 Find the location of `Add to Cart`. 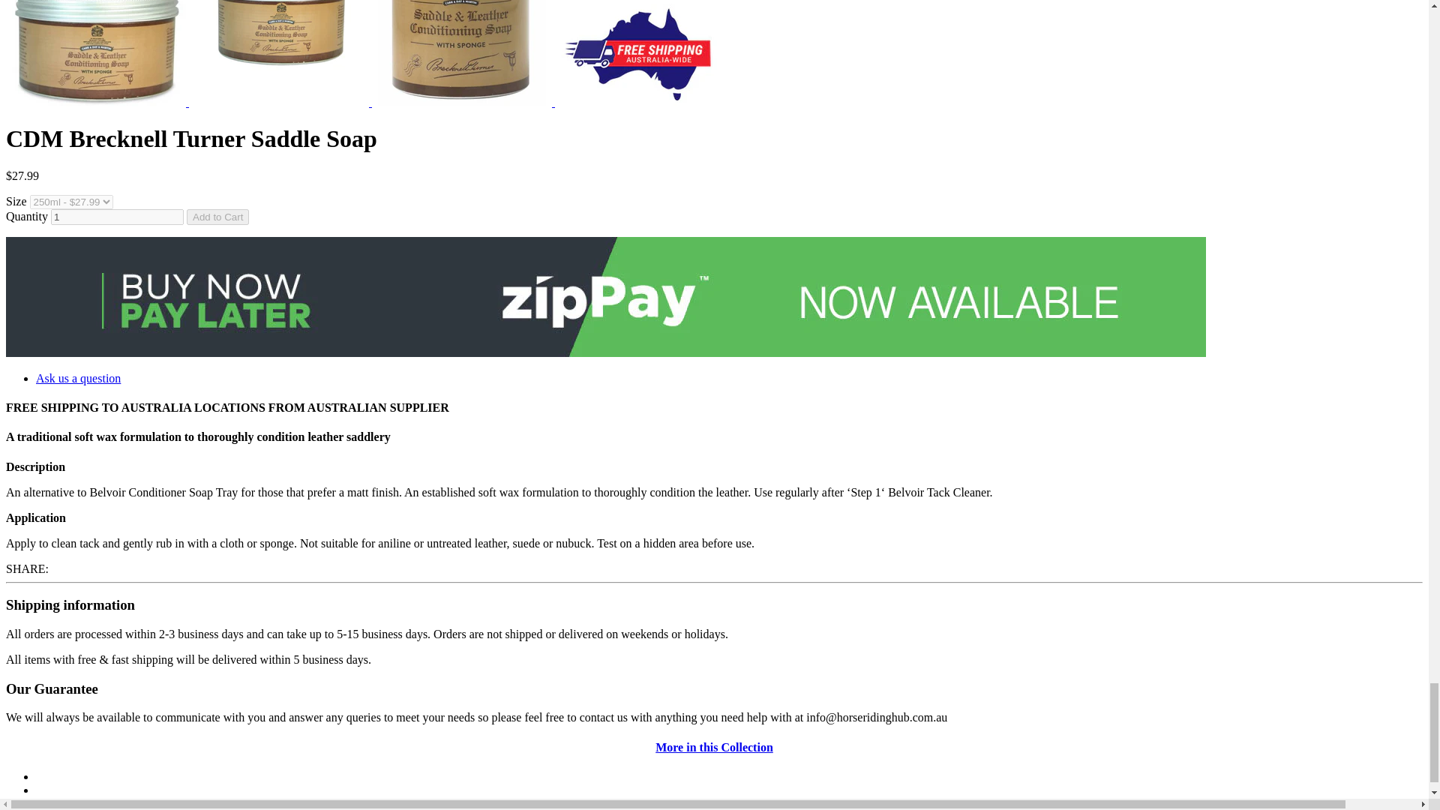

Add to Cart is located at coordinates (217, 217).